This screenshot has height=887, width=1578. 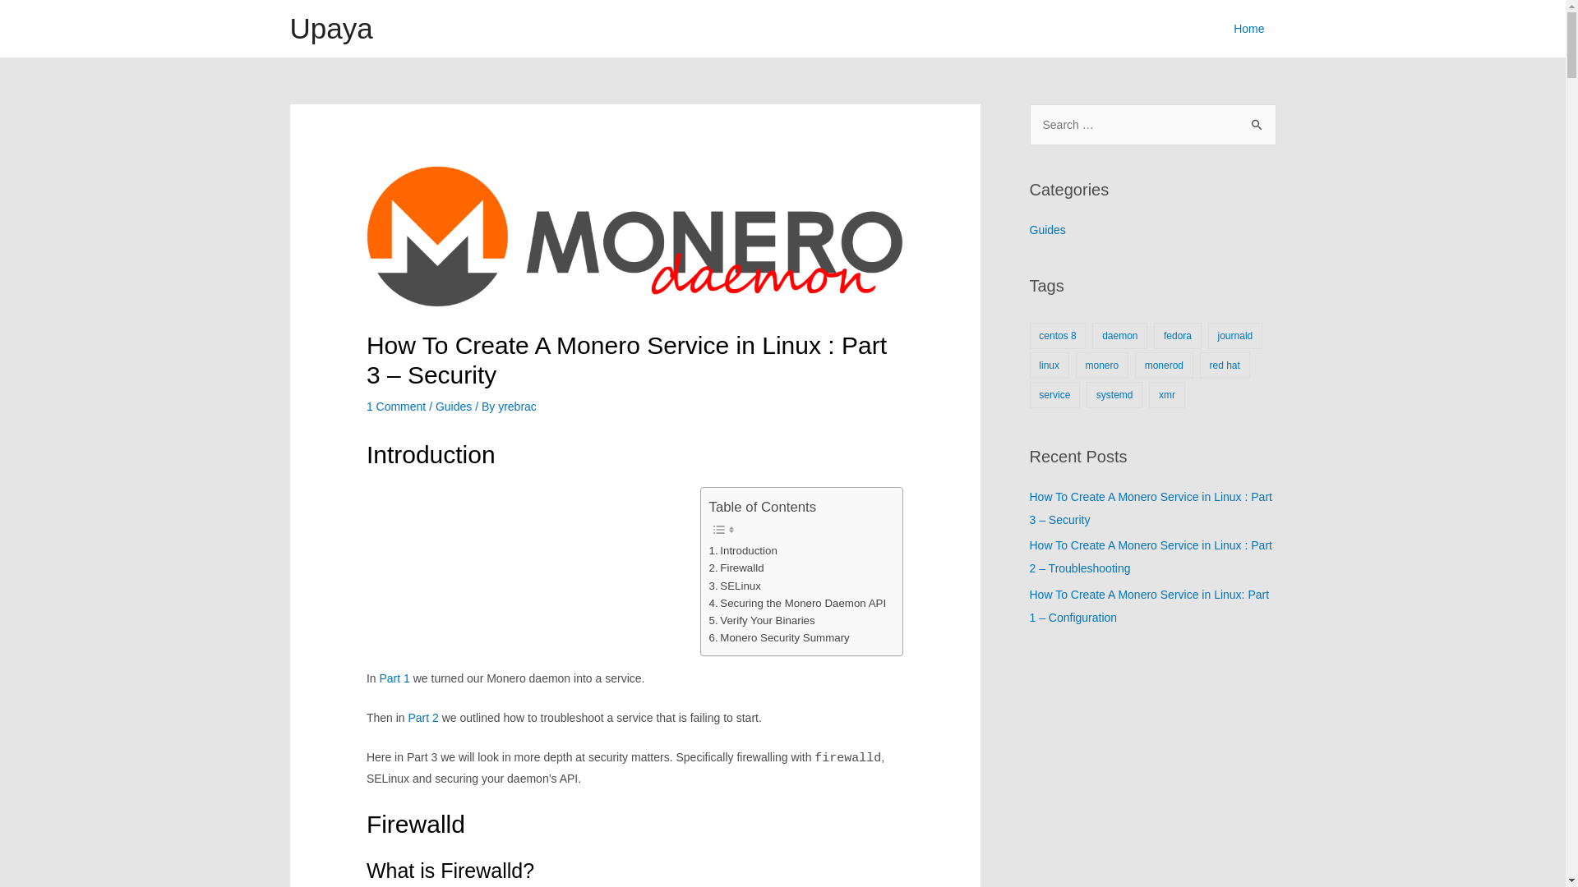 I want to click on Part 2, so click(x=422, y=718).